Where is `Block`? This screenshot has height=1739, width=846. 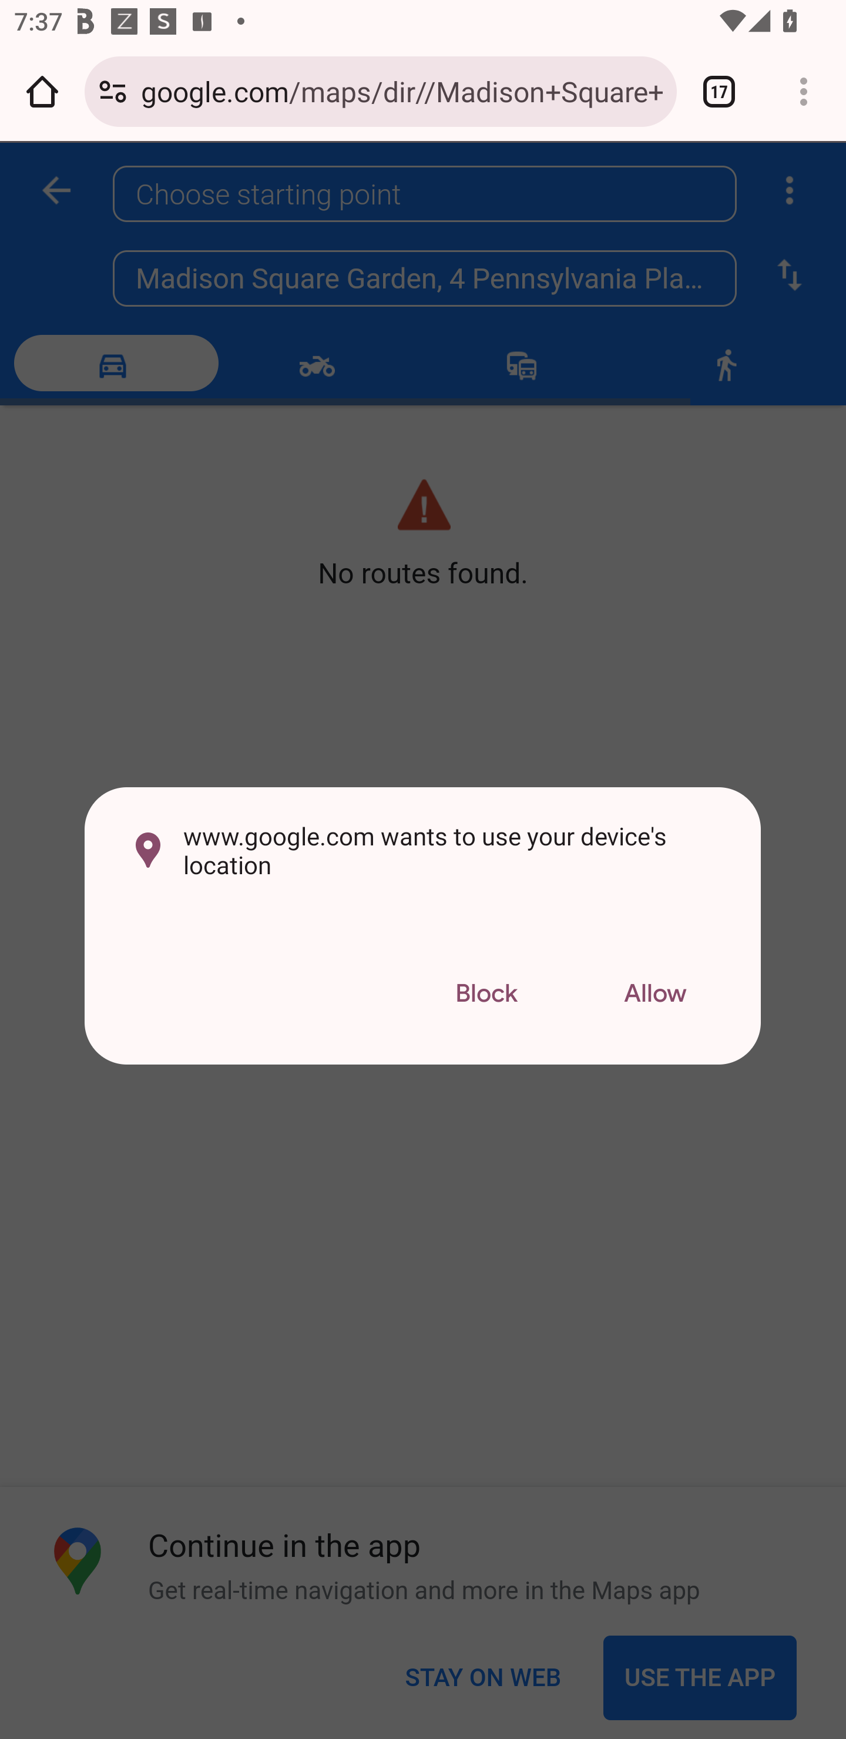 Block is located at coordinates (486, 994).